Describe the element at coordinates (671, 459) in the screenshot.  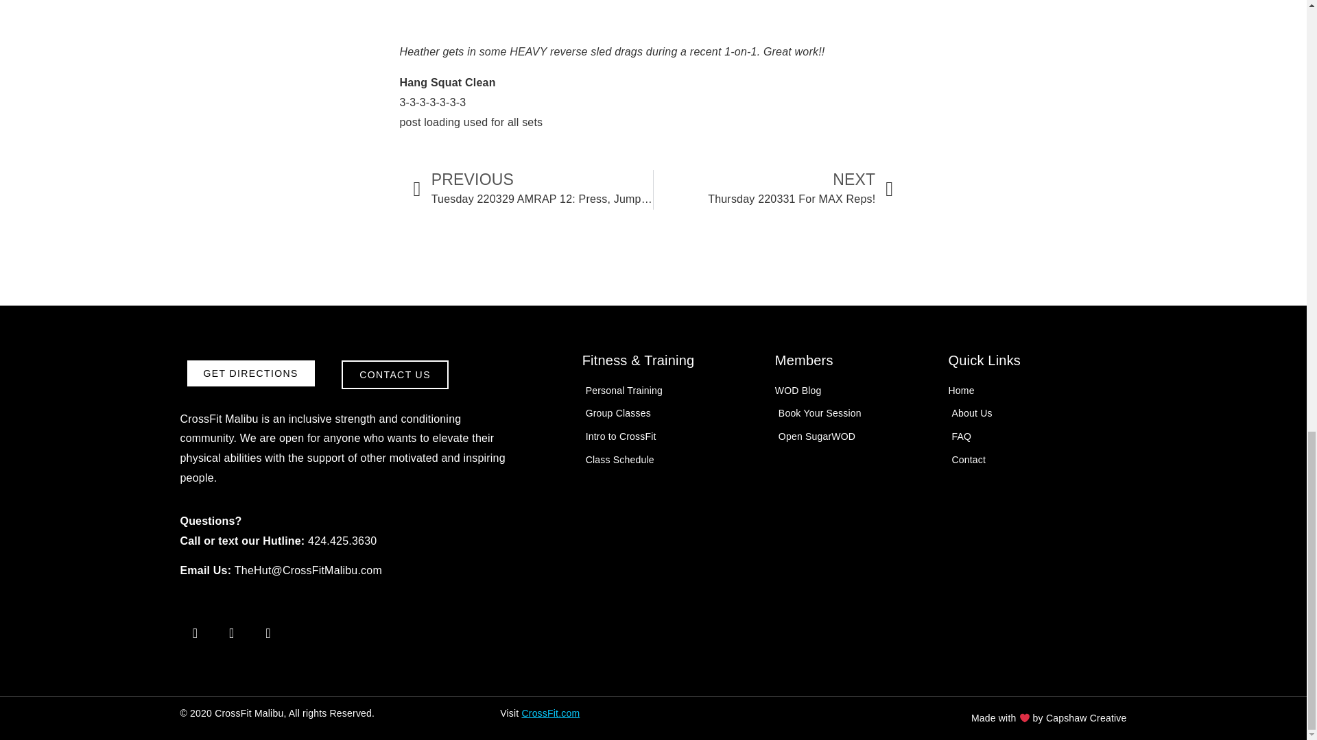
I see `Group Classes` at that location.